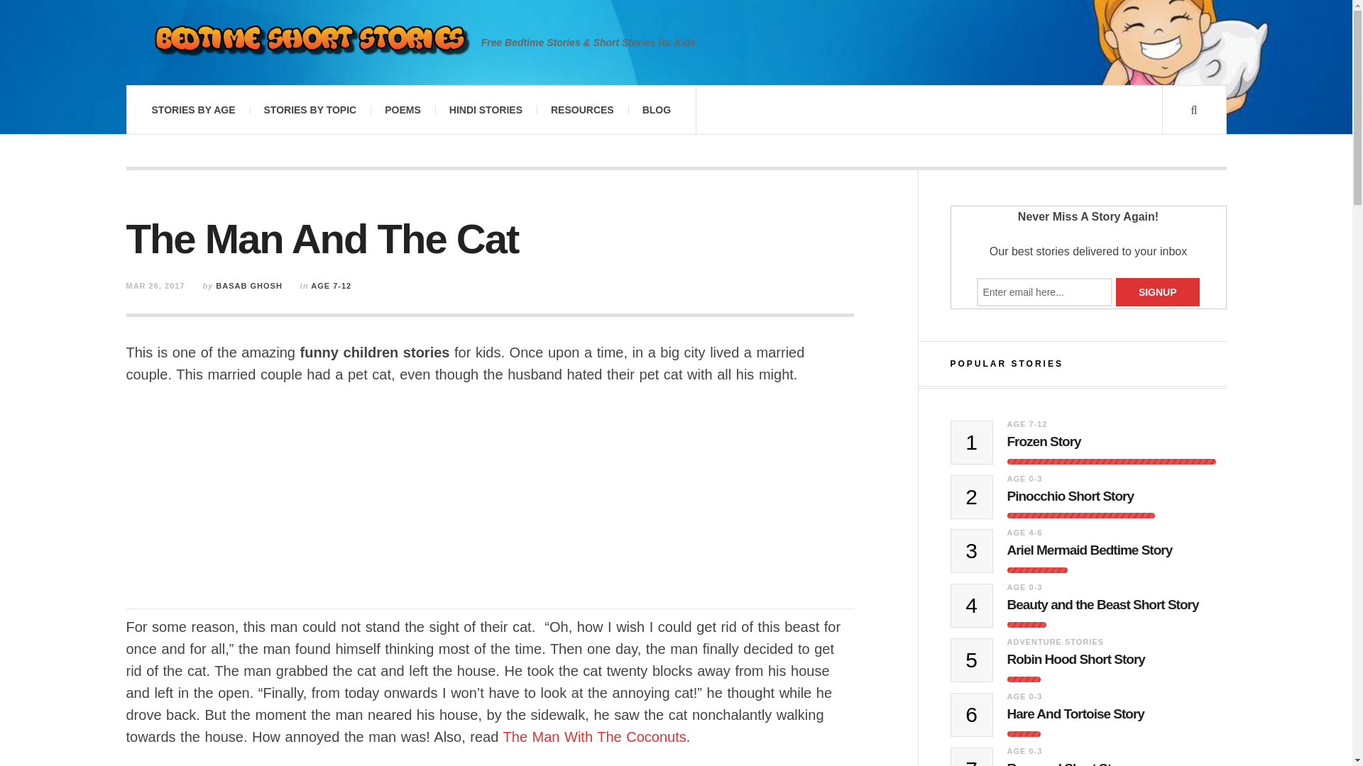 This screenshot has height=766, width=1363. Describe the element at coordinates (1044, 292) in the screenshot. I see `Enter email here...` at that location.